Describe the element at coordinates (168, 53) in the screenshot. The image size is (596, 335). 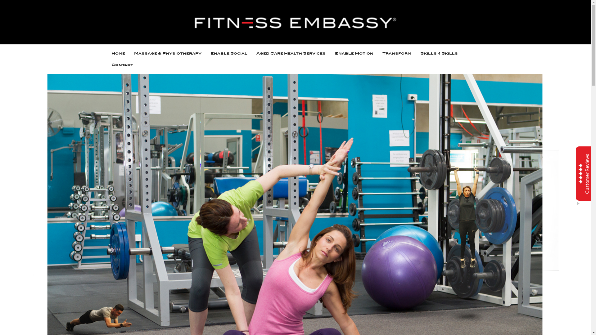
I see `Massage & Physiotherapy` at that location.